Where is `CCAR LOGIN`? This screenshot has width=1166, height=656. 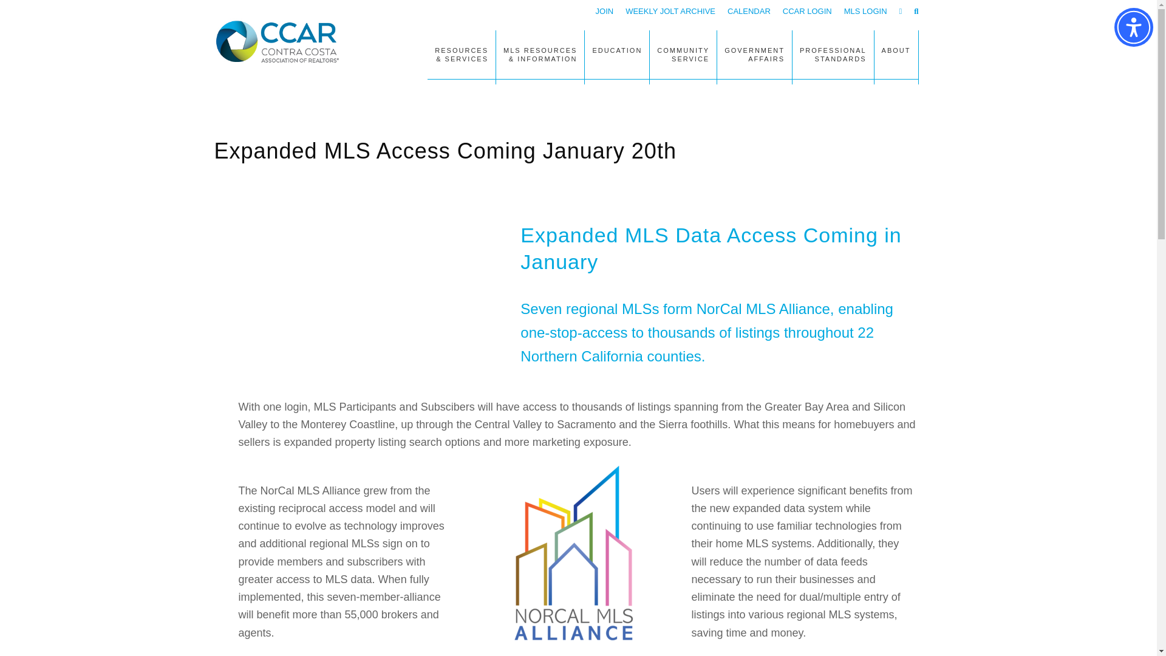
CCAR LOGIN is located at coordinates (807, 11).